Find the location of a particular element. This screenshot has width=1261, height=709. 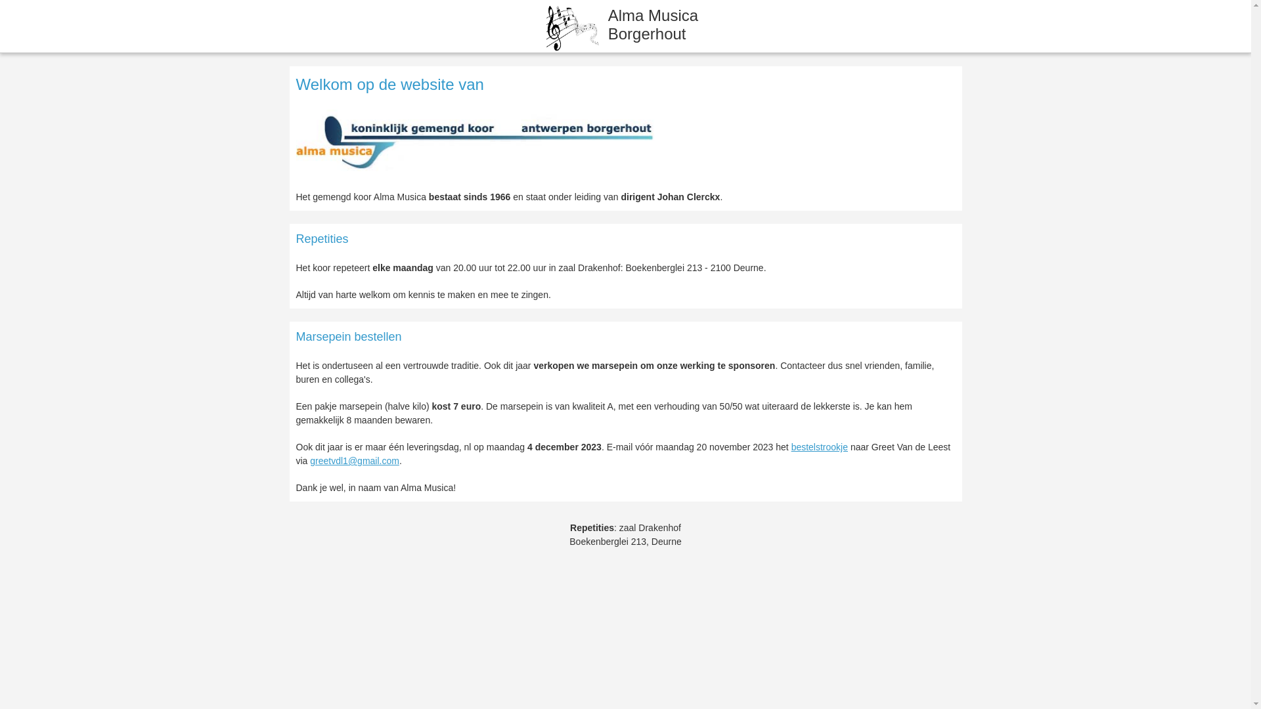

bestelstrookje is located at coordinates (820, 447).